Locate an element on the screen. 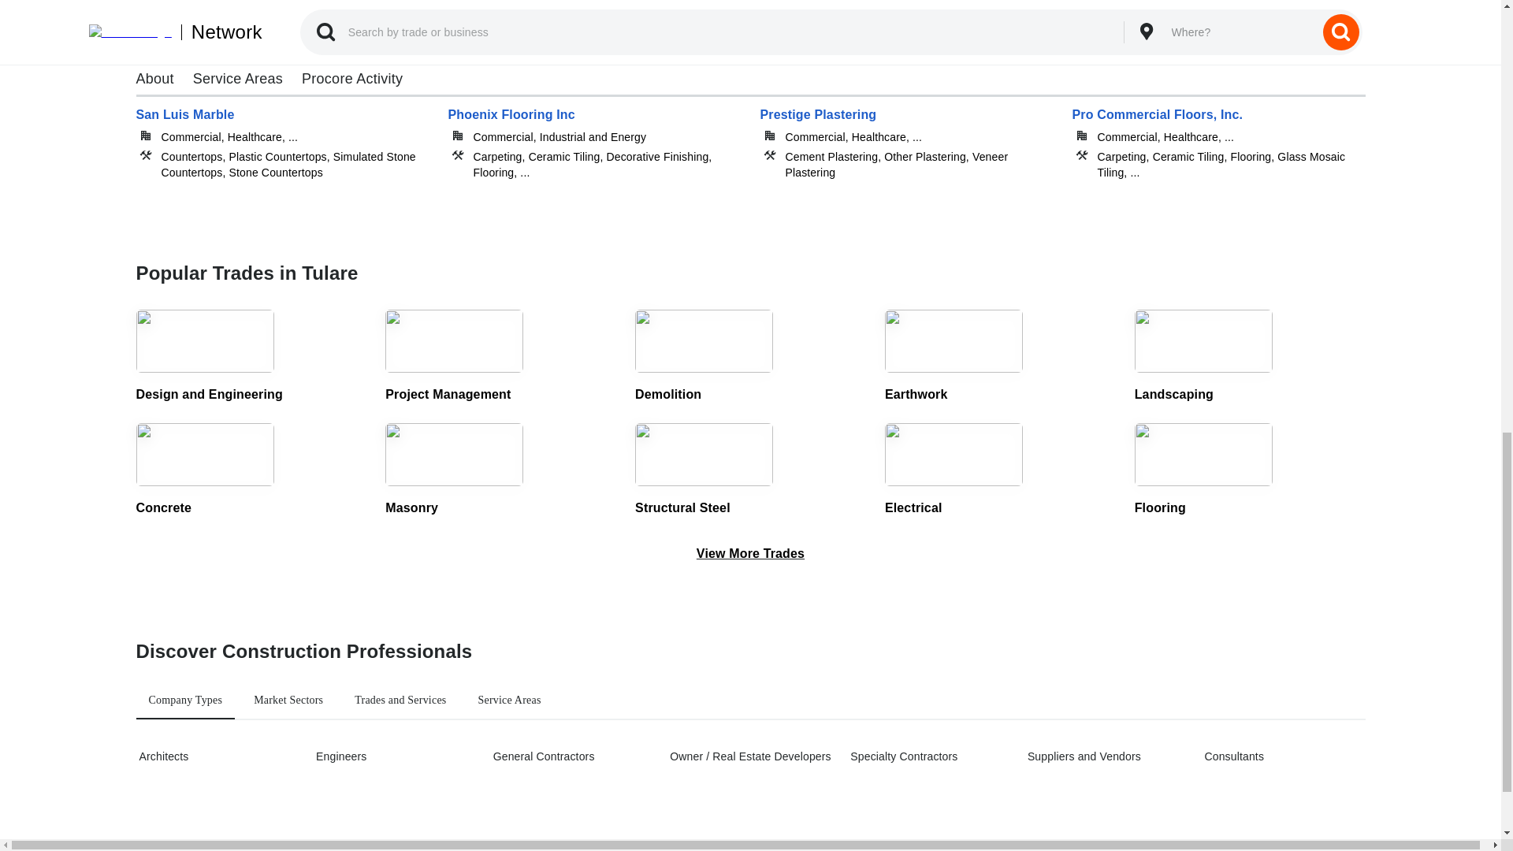 The height and width of the screenshot is (851, 1513). Market Sectors is located at coordinates (288, 700).